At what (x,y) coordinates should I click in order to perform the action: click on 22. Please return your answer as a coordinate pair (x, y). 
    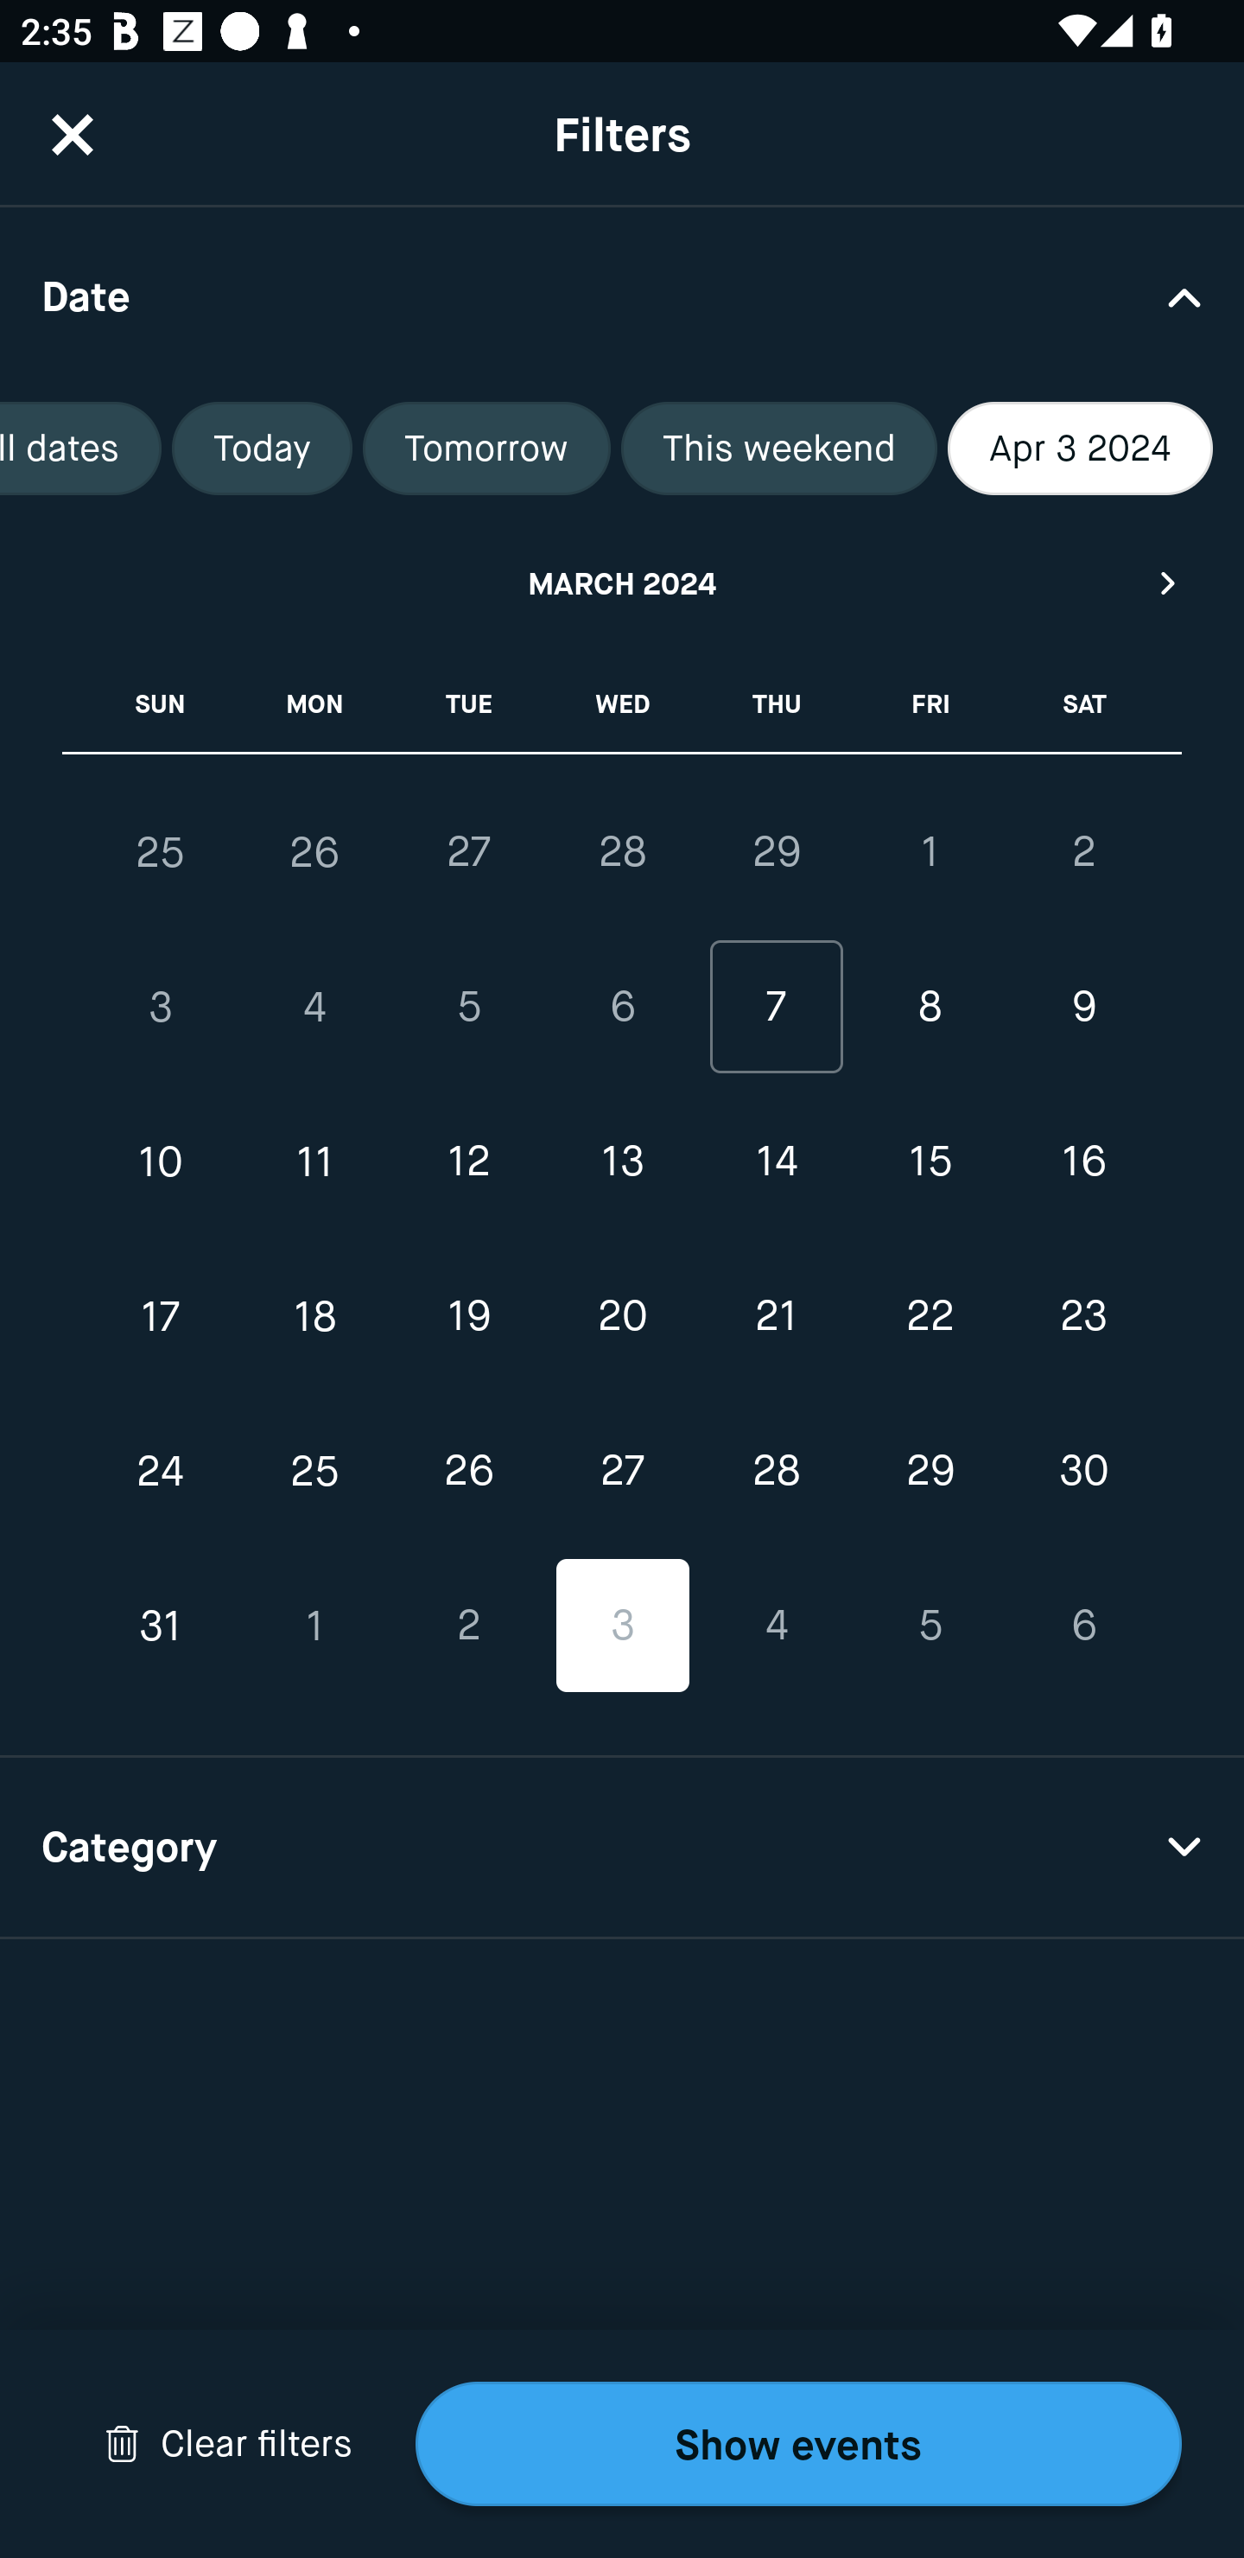
    Looking at the image, I should click on (930, 1315).